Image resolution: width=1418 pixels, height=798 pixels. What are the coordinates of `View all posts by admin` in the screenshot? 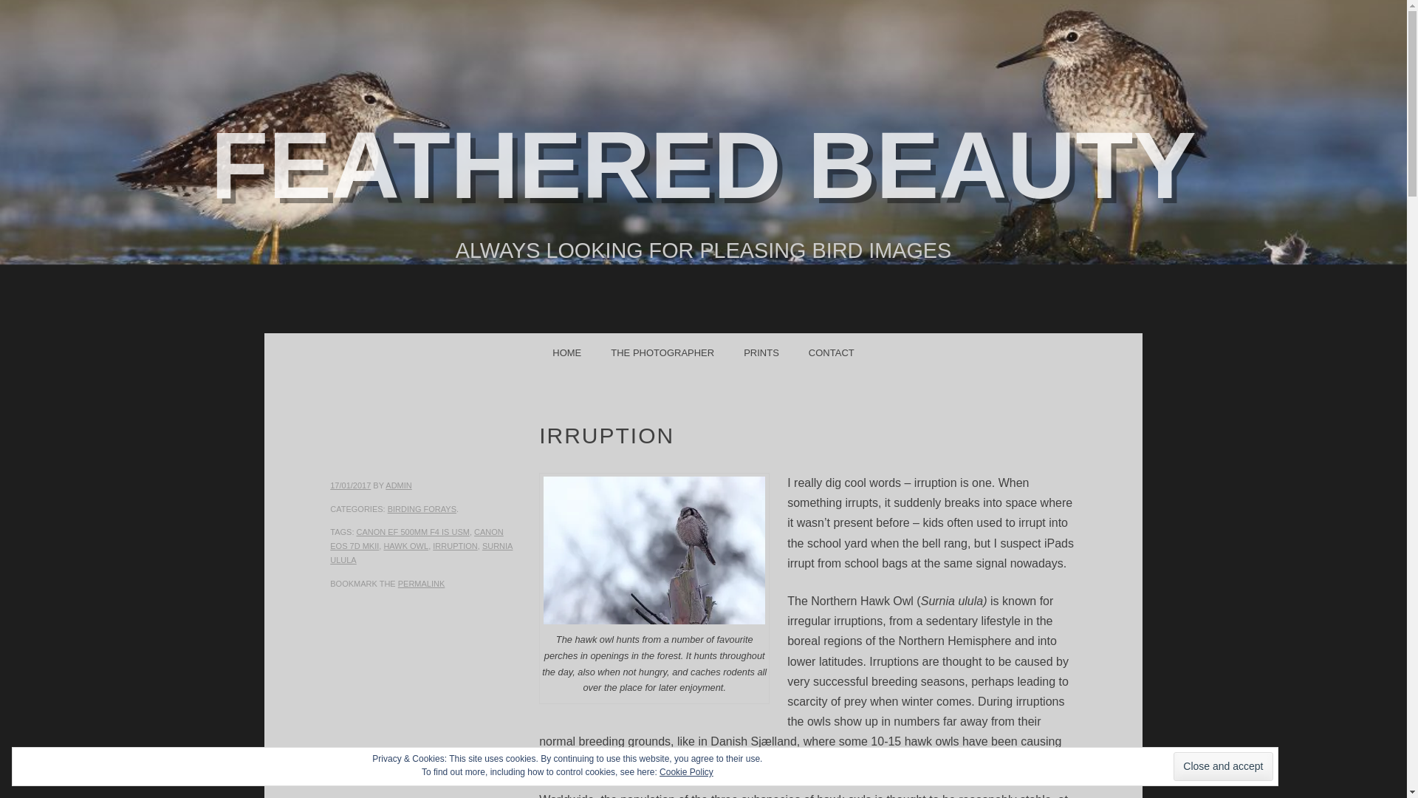 It's located at (398, 485).